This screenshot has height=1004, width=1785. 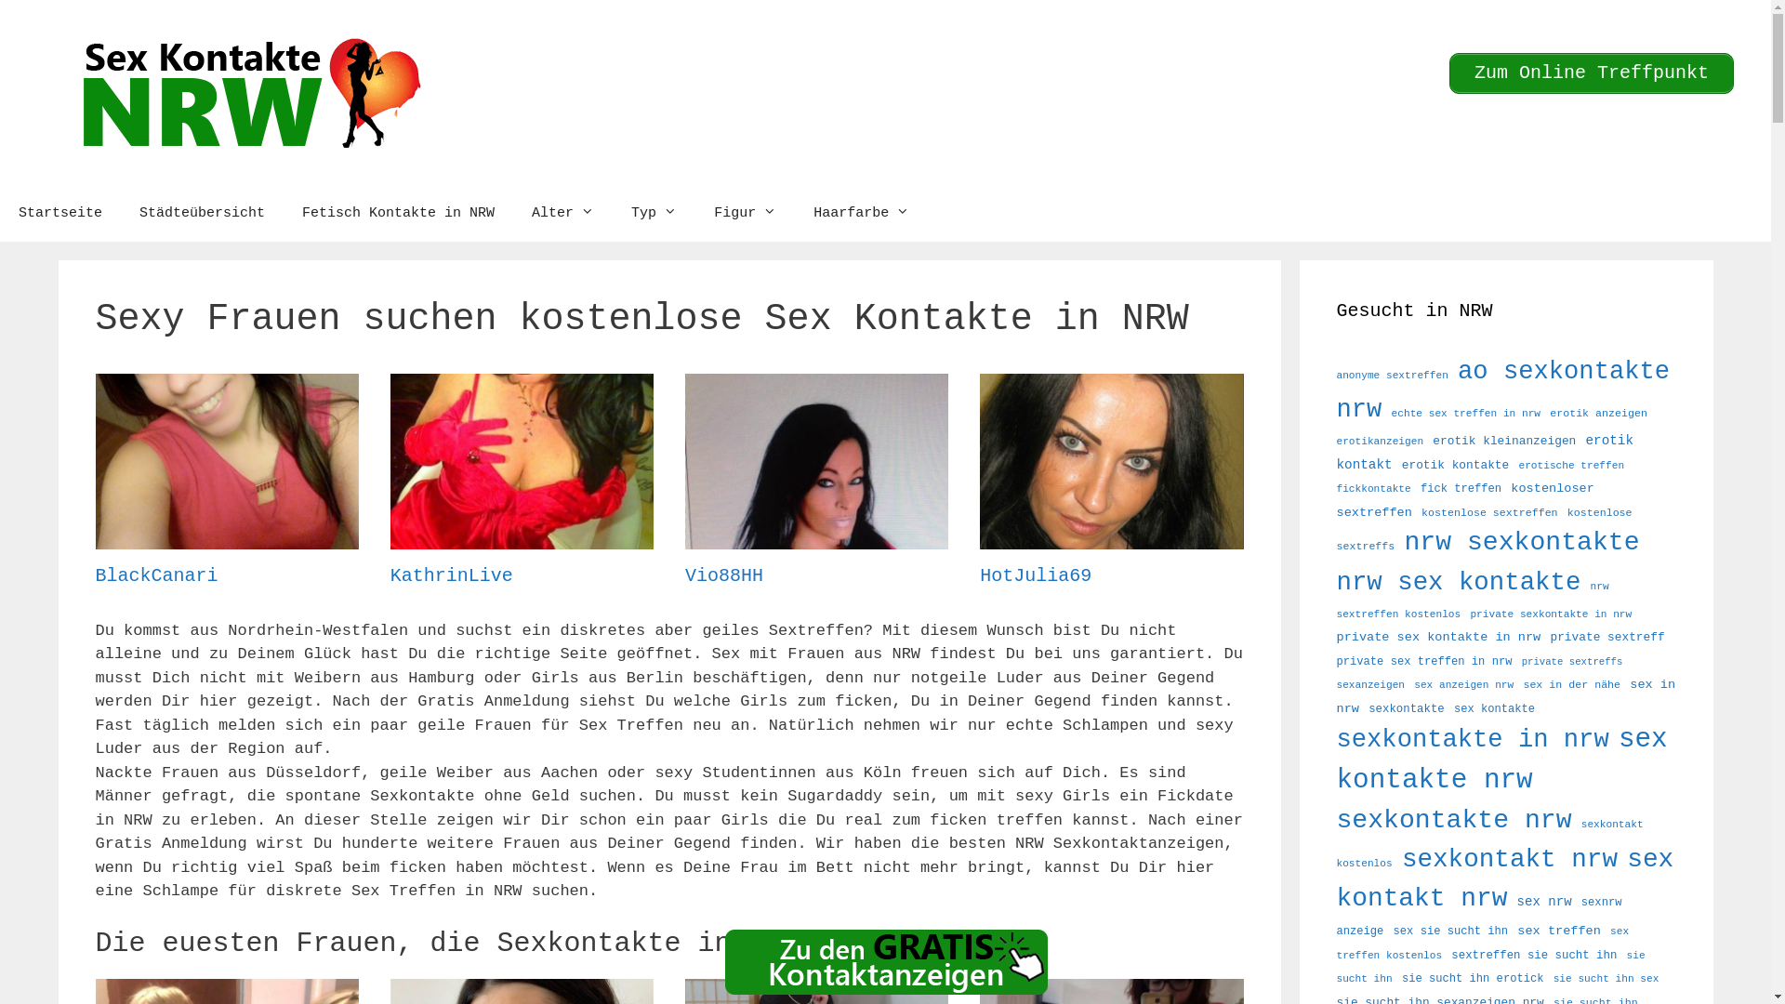 I want to click on ao sexkontakte nrw, so click(x=1504, y=390).